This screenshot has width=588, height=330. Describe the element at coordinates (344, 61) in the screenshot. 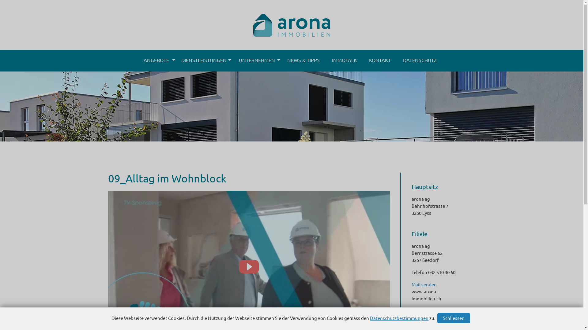

I see `IMMOTALK` at that location.